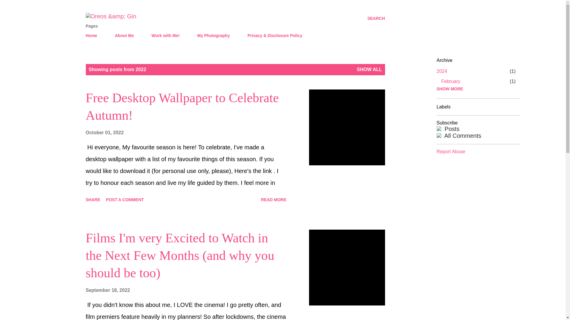 The height and width of the screenshot is (320, 570). I want to click on SHARE, so click(93, 200).